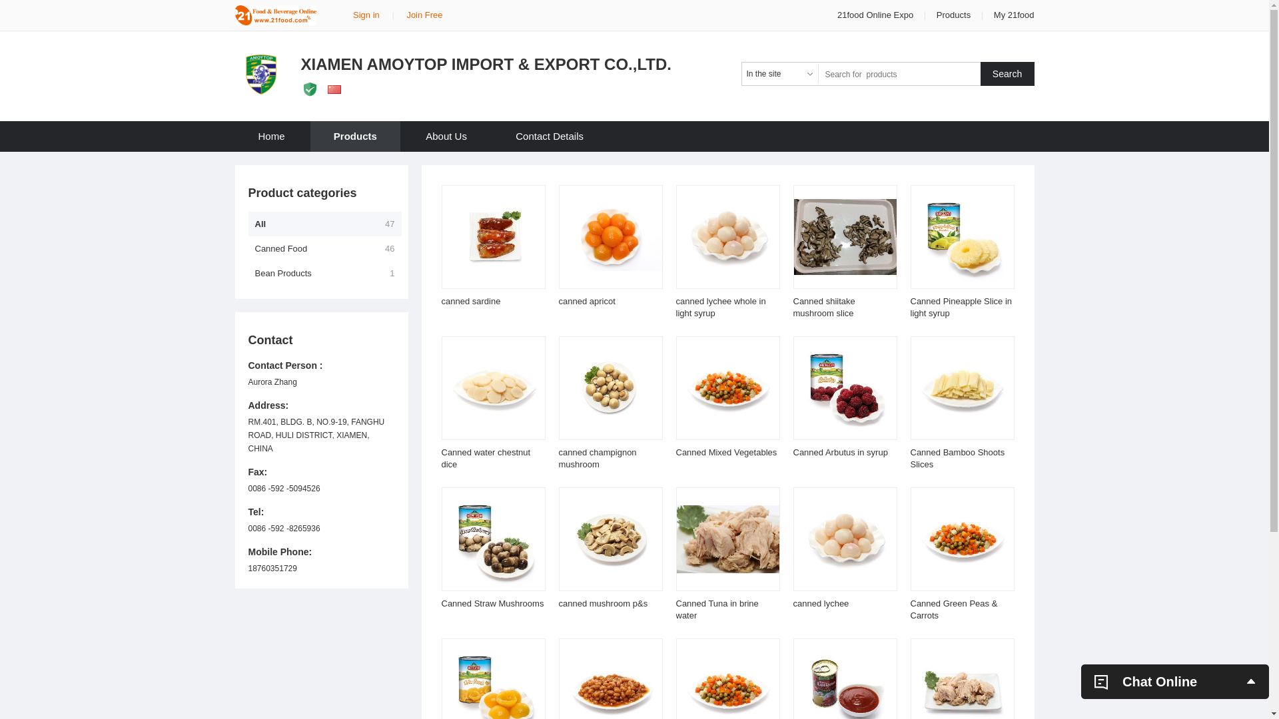  I want to click on 21food Online Expo, so click(877, 15).